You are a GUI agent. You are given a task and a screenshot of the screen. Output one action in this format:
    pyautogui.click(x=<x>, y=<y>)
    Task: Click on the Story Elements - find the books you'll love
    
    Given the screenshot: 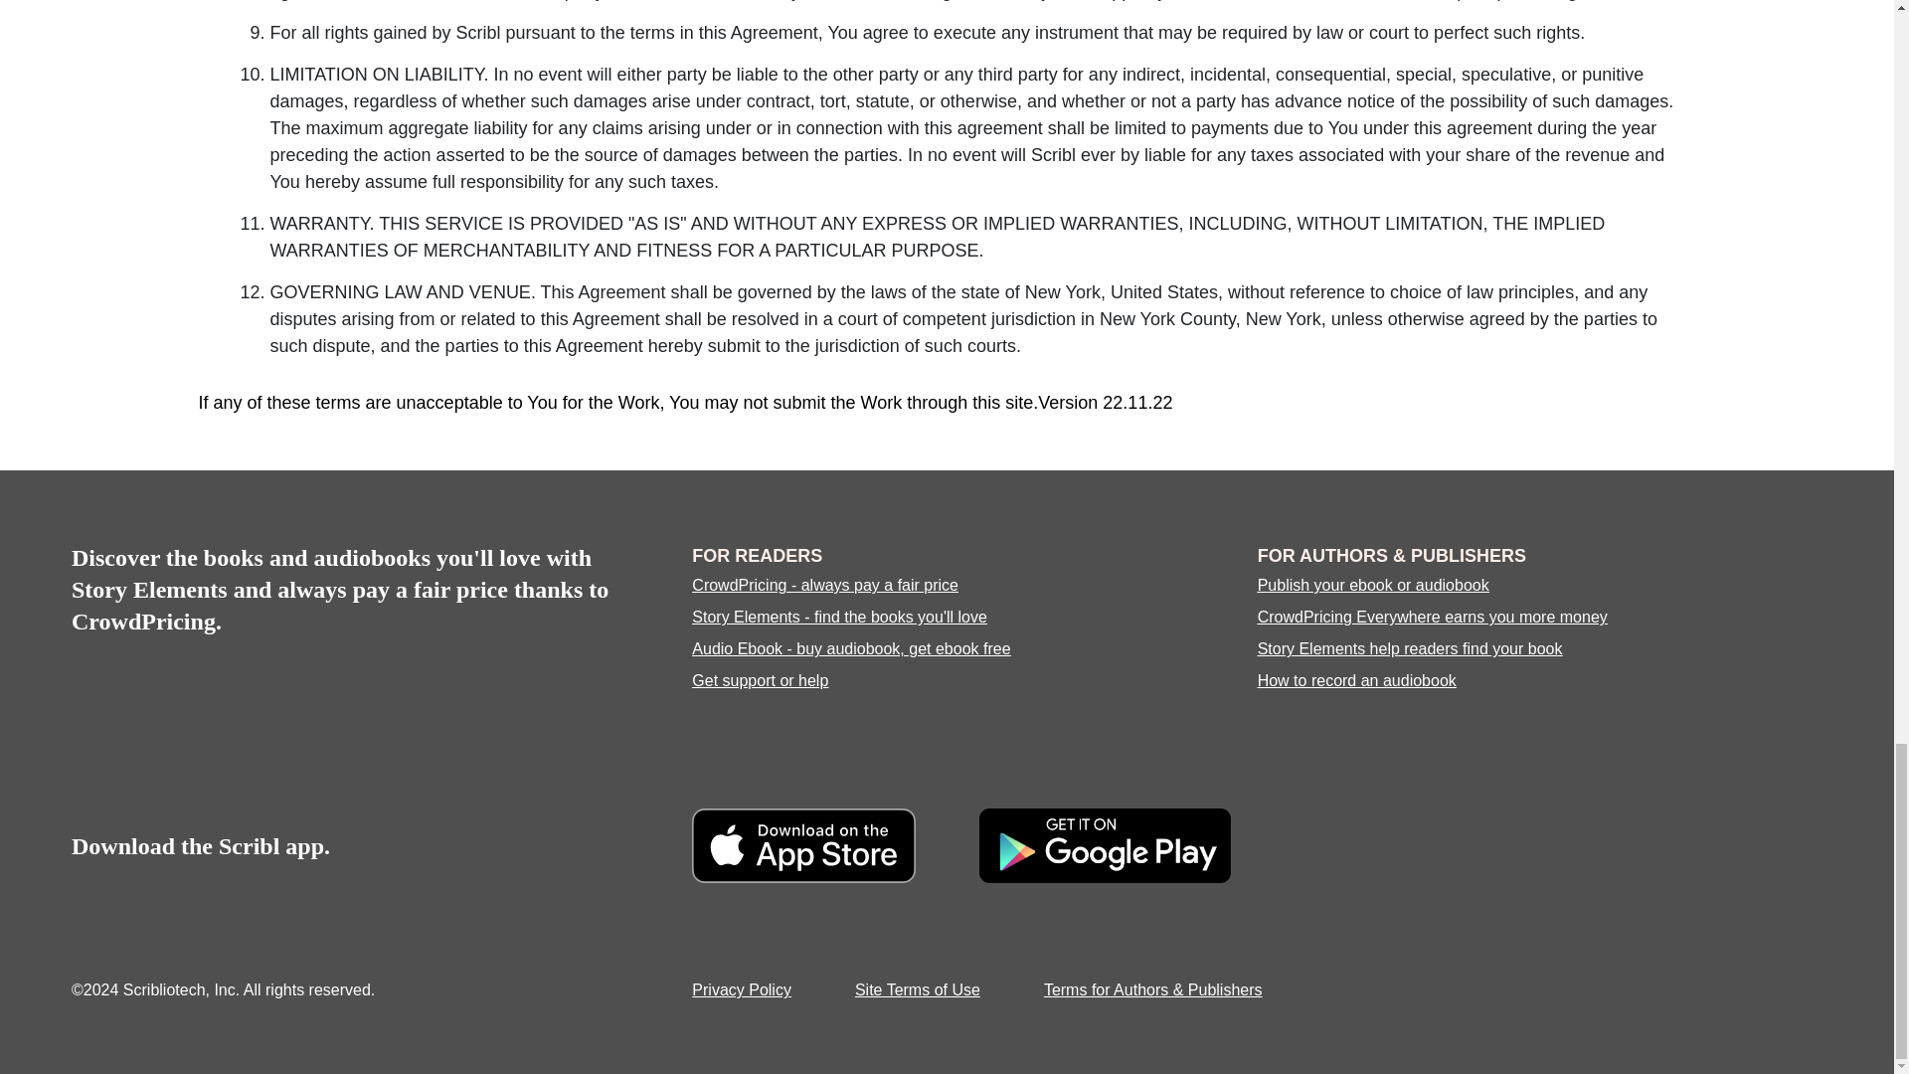 What is the action you would take?
    pyautogui.click(x=839, y=617)
    